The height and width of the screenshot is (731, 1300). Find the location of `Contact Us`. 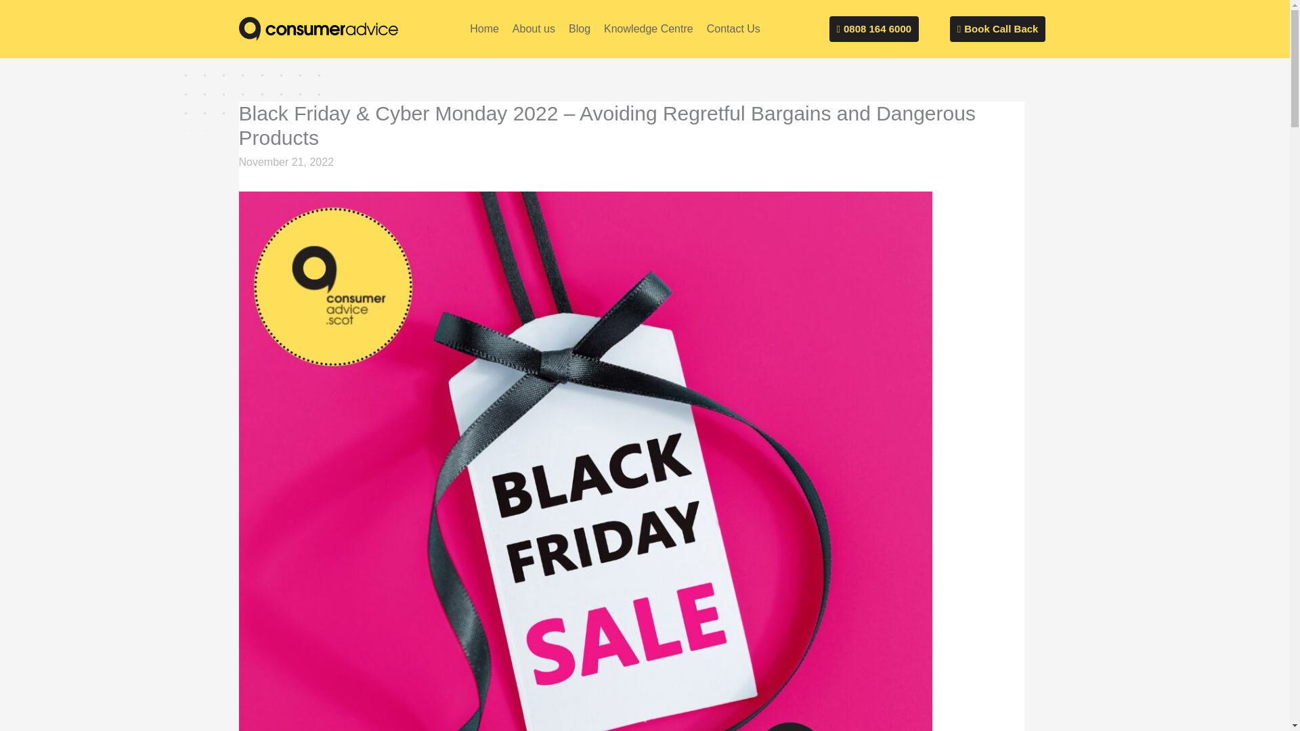

Contact Us is located at coordinates (733, 28).